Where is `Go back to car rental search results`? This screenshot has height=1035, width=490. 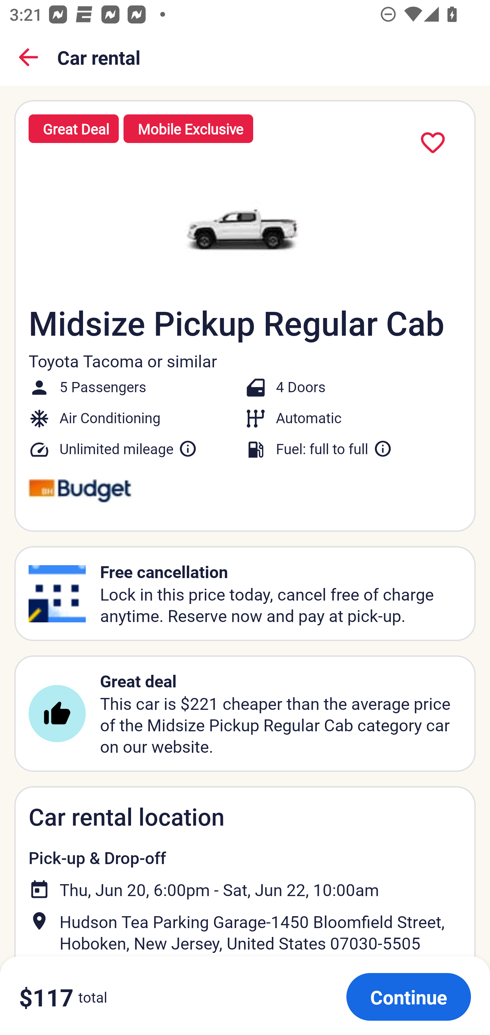 Go back to car rental search results is located at coordinates (29, 57).